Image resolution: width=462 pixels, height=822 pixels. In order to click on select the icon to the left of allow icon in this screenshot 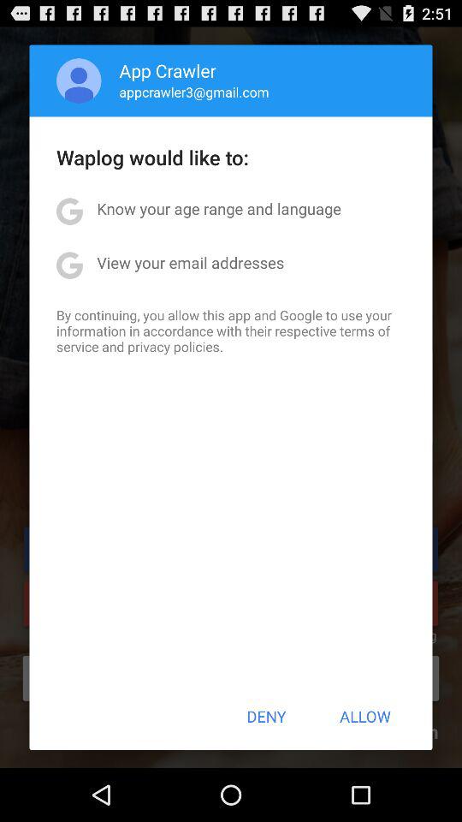, I will do `click(266, 716)`.